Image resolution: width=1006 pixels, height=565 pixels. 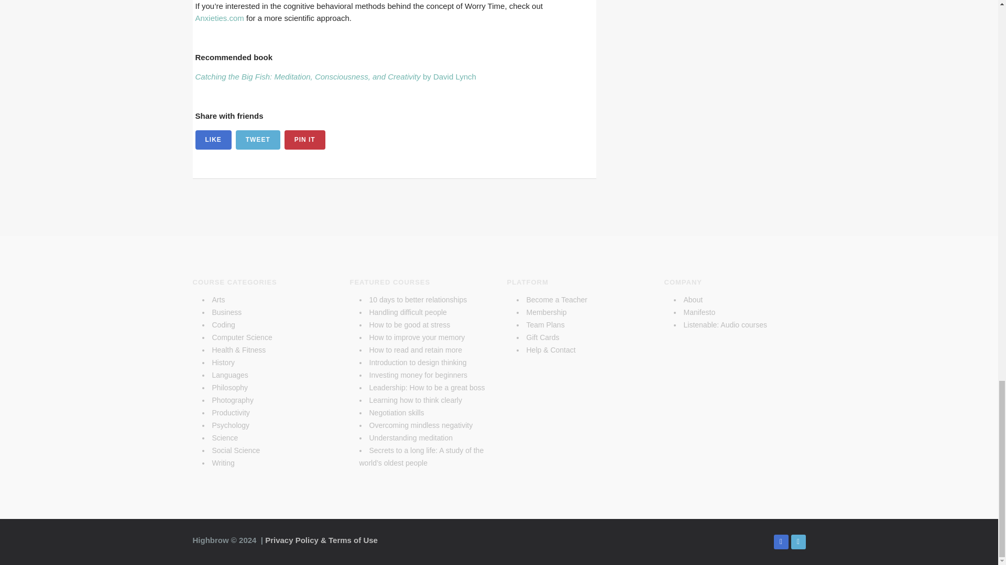 I want to click on Business, so click(x=226, y=312).